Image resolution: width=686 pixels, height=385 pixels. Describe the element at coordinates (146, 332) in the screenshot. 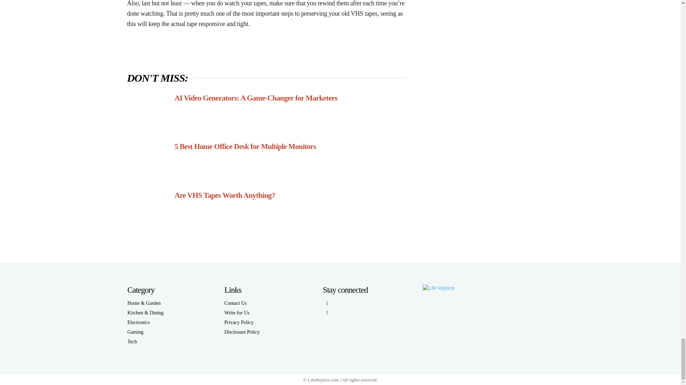

I see `Gaming` at that location.